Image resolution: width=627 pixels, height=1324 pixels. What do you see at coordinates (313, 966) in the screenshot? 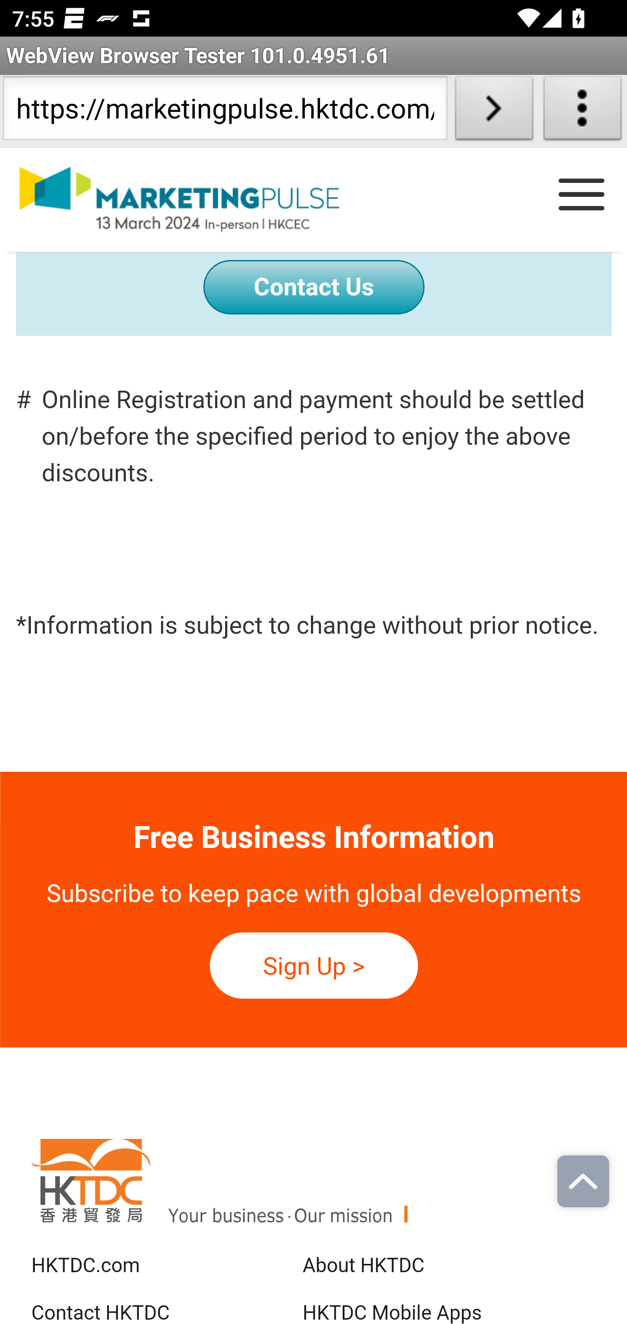
I see `Sign Up > Sign Up  >` at bounding box center [313, 966].